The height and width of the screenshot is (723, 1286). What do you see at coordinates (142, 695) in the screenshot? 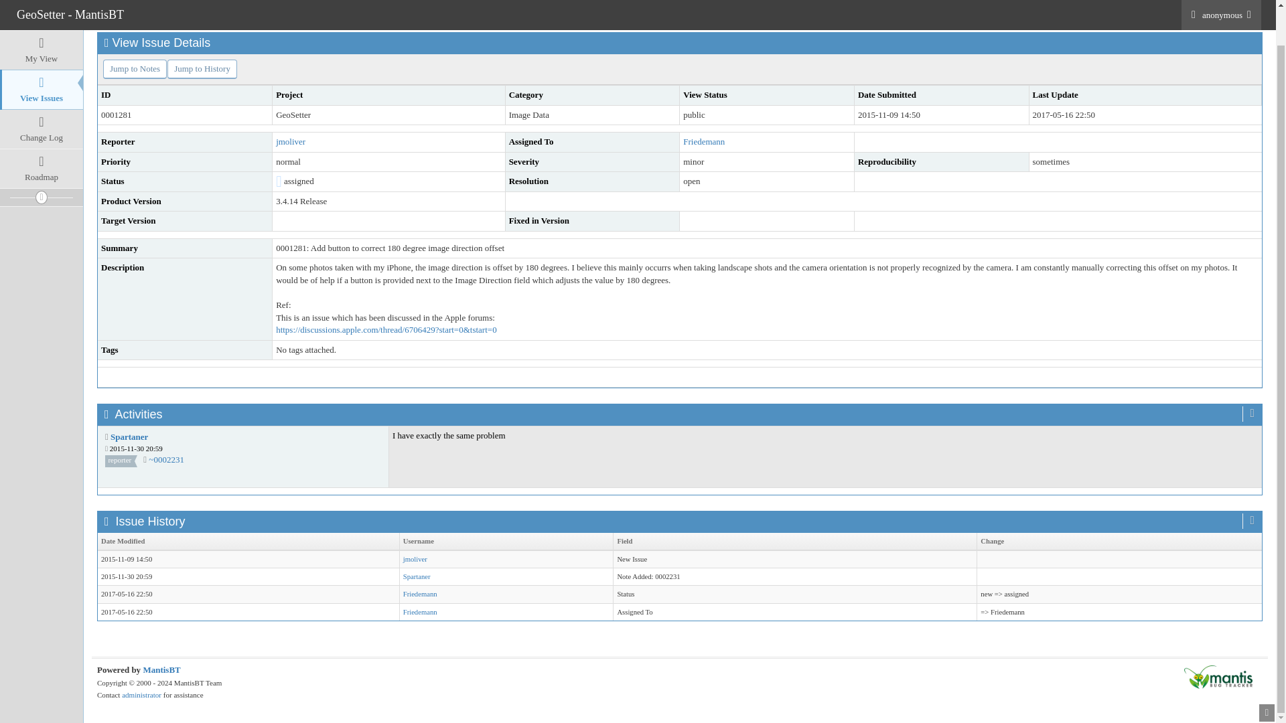
I see `administrator` at bounding box center [142, 695].